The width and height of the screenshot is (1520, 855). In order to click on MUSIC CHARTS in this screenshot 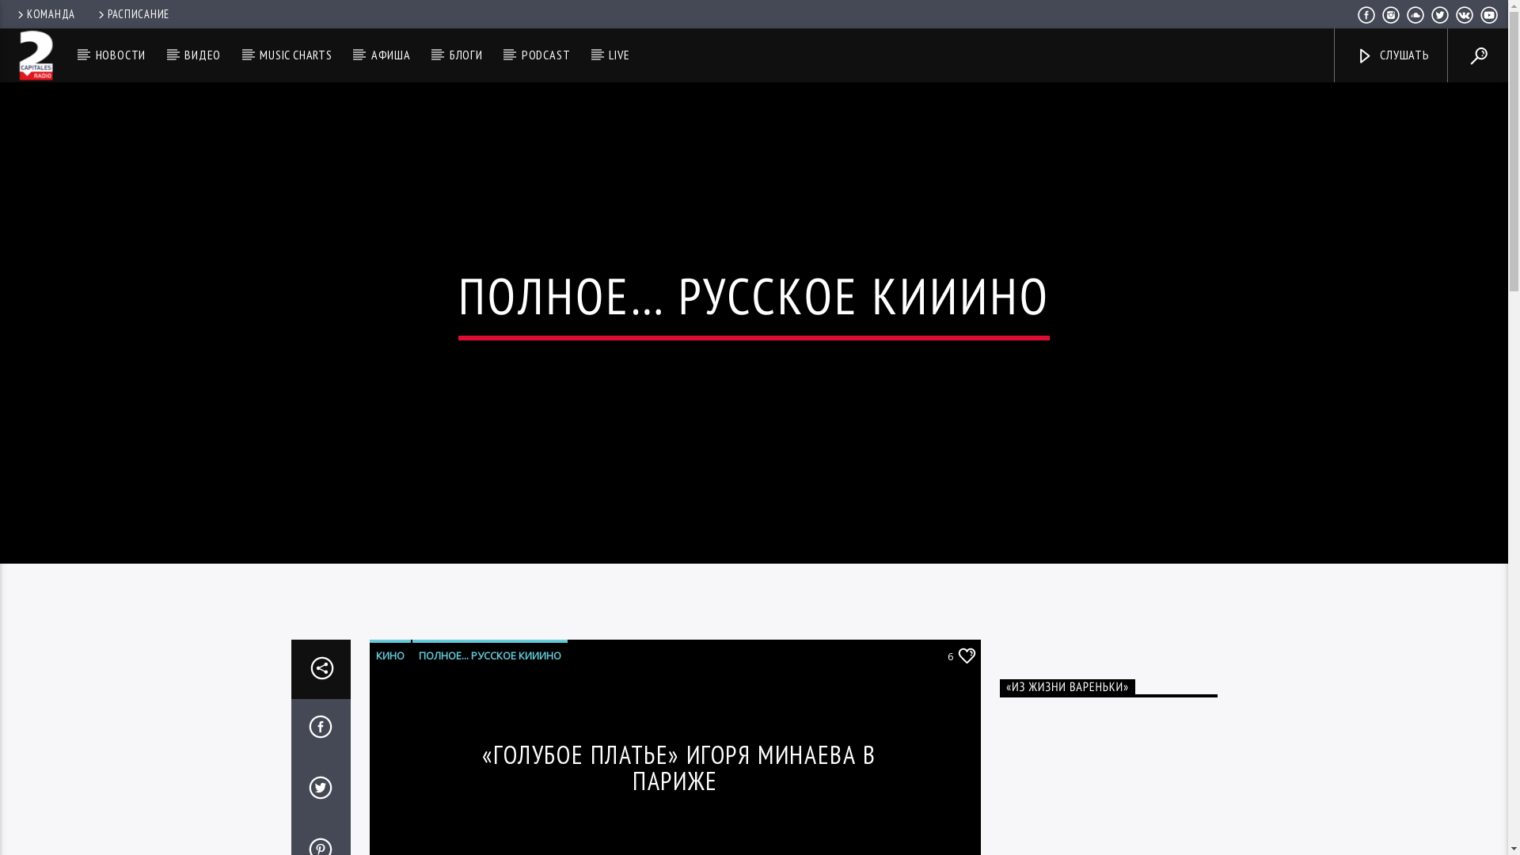, I will do `click(296, 55)`.